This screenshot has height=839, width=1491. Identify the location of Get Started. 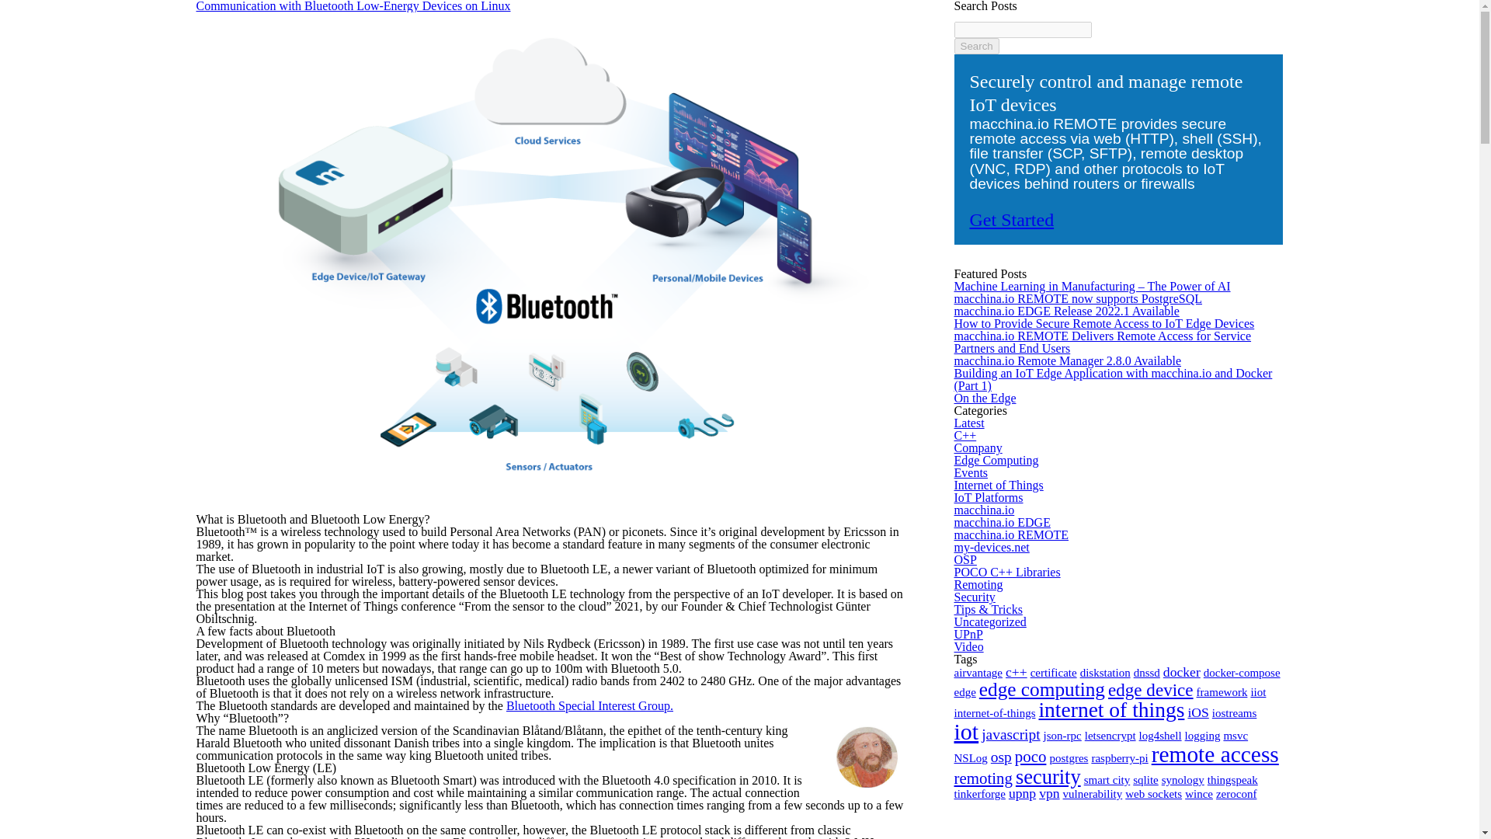
(1011, 219).